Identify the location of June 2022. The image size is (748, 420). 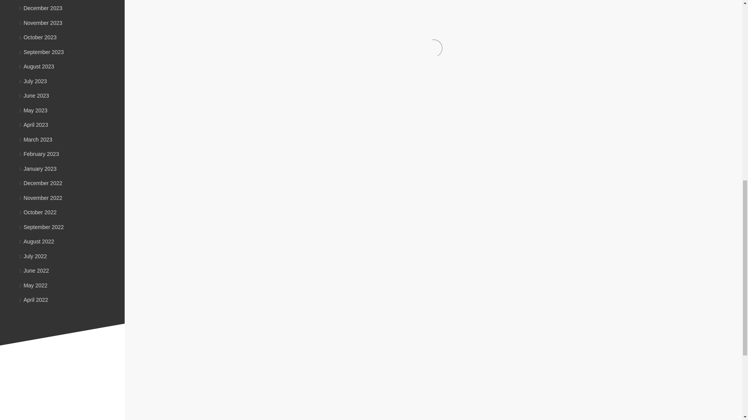
(34, 271).